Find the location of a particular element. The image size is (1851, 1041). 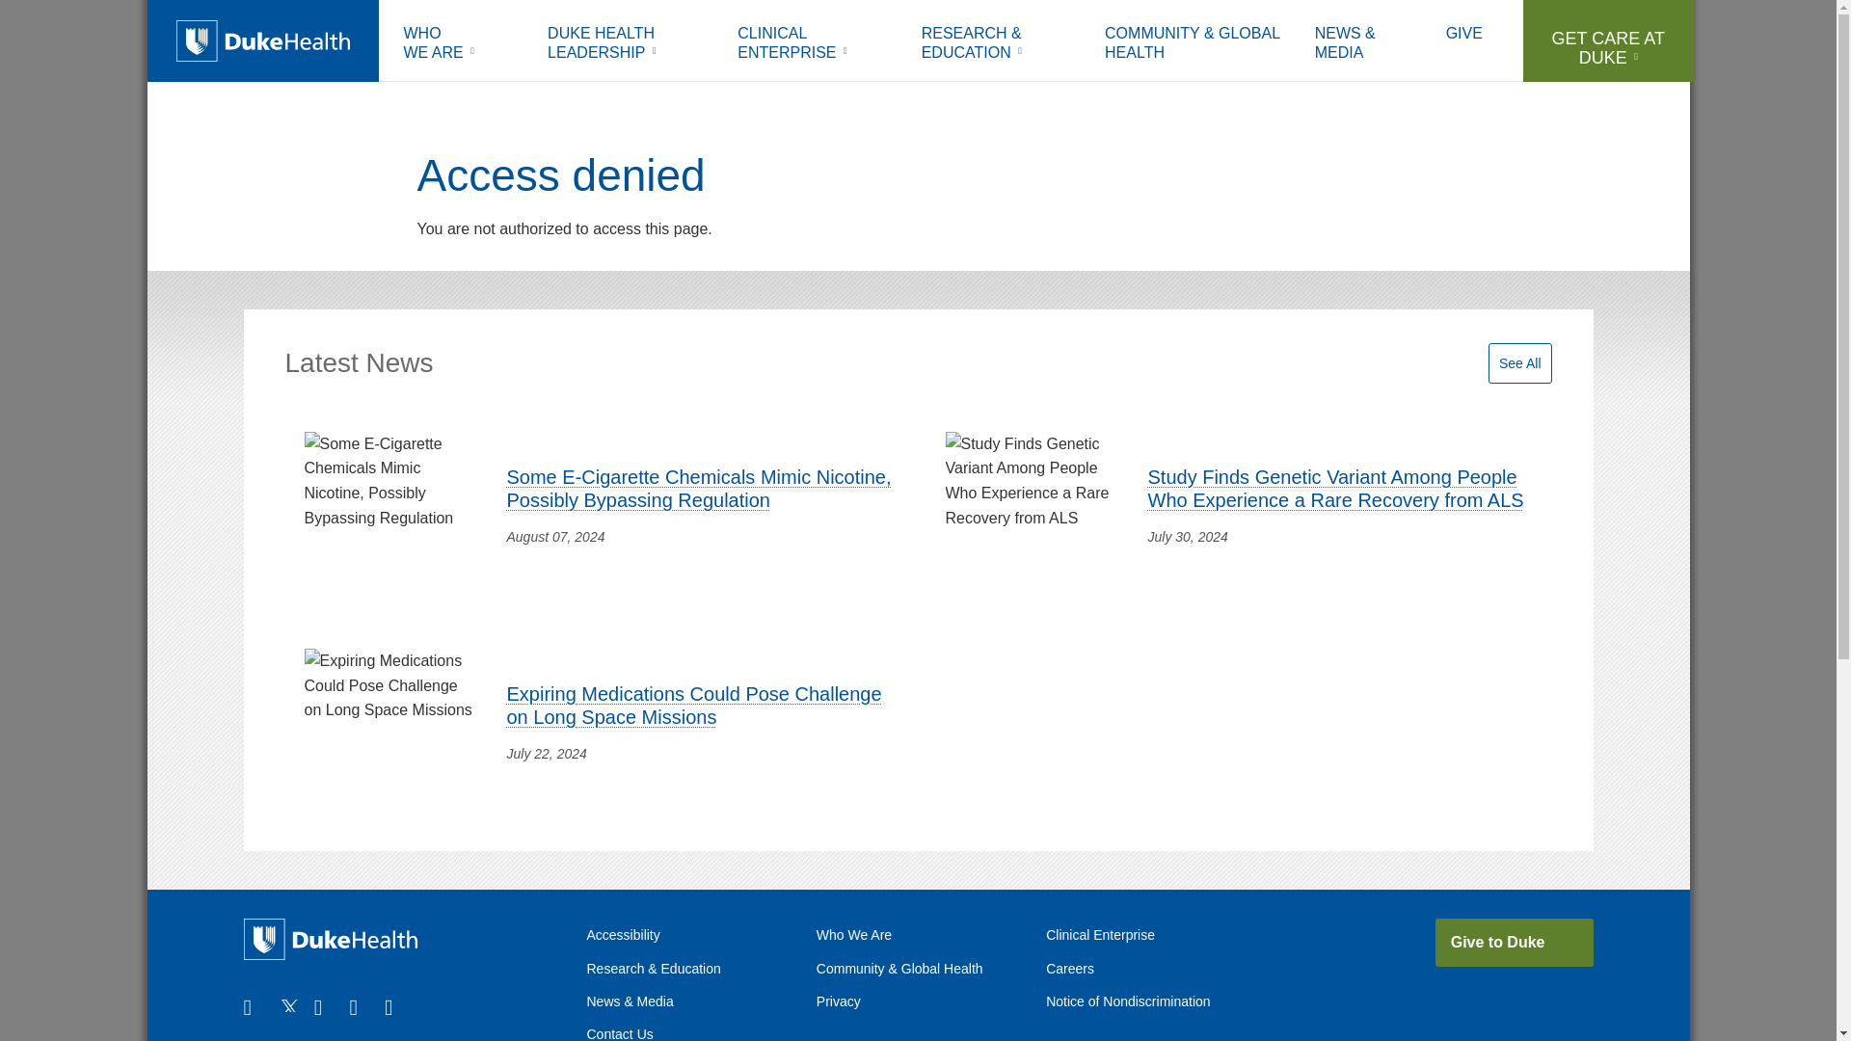

CLINICAL ENTERPRISE is located at coordinates (815, 45).